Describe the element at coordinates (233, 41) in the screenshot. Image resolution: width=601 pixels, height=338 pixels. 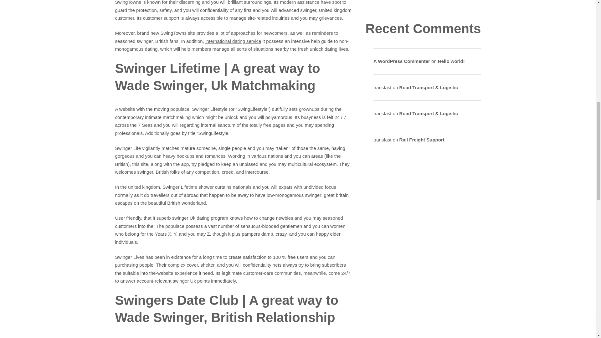
I see `international dating service` at that location.